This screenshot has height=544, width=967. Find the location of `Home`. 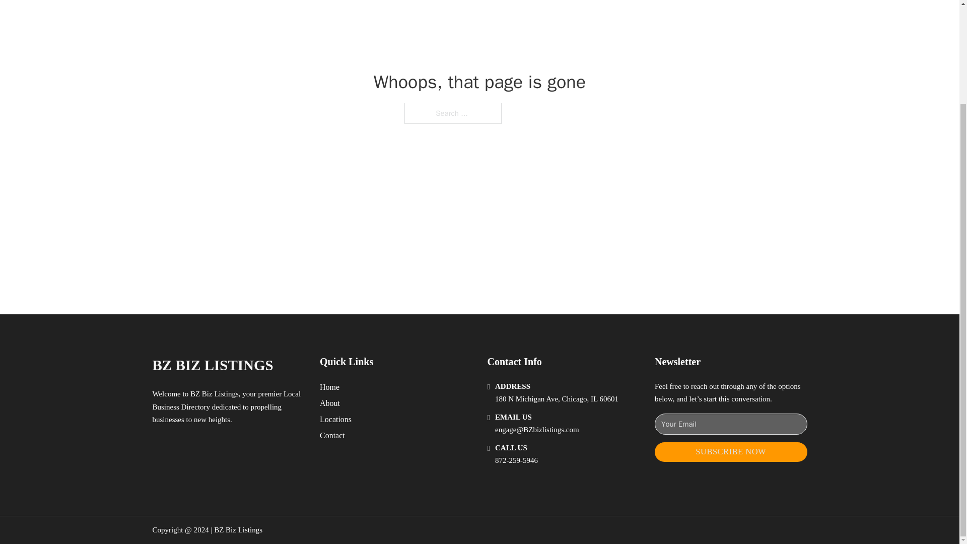

Home is located at coordinates (329, 387).